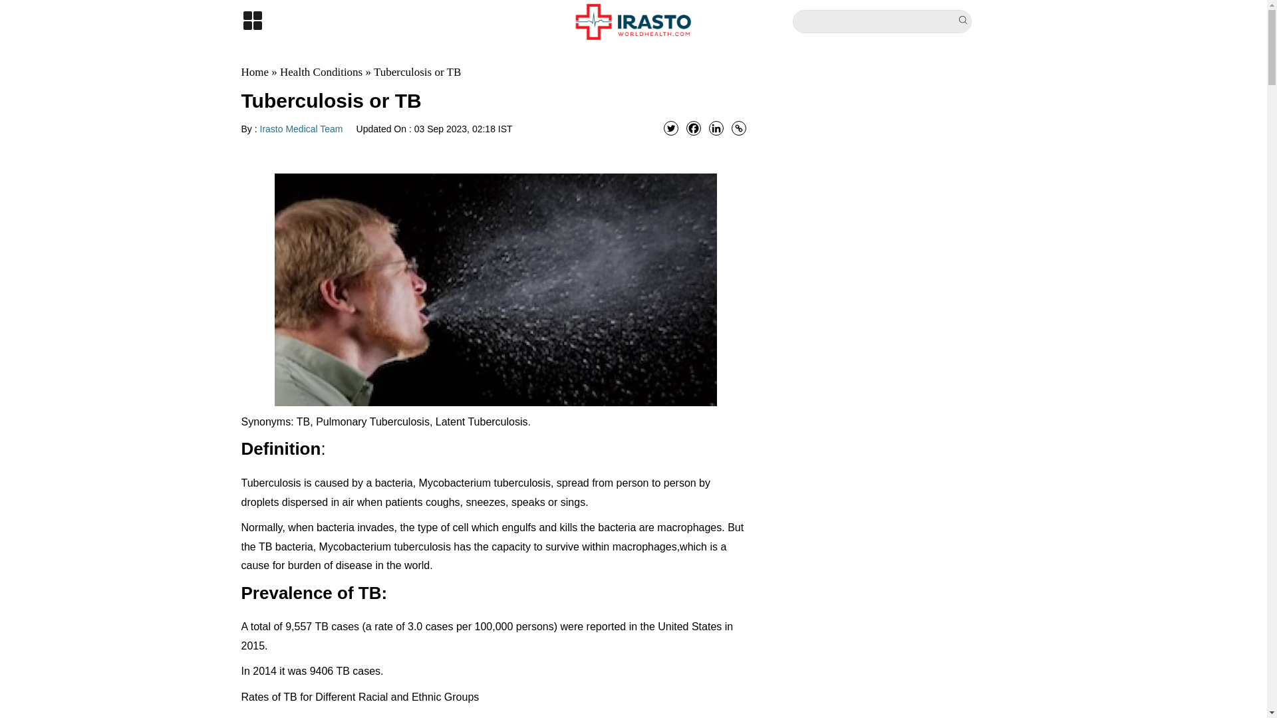 The height and width of the screenshot is (718, 1277). I want to click on Irasto-logo, so click(633, 21).